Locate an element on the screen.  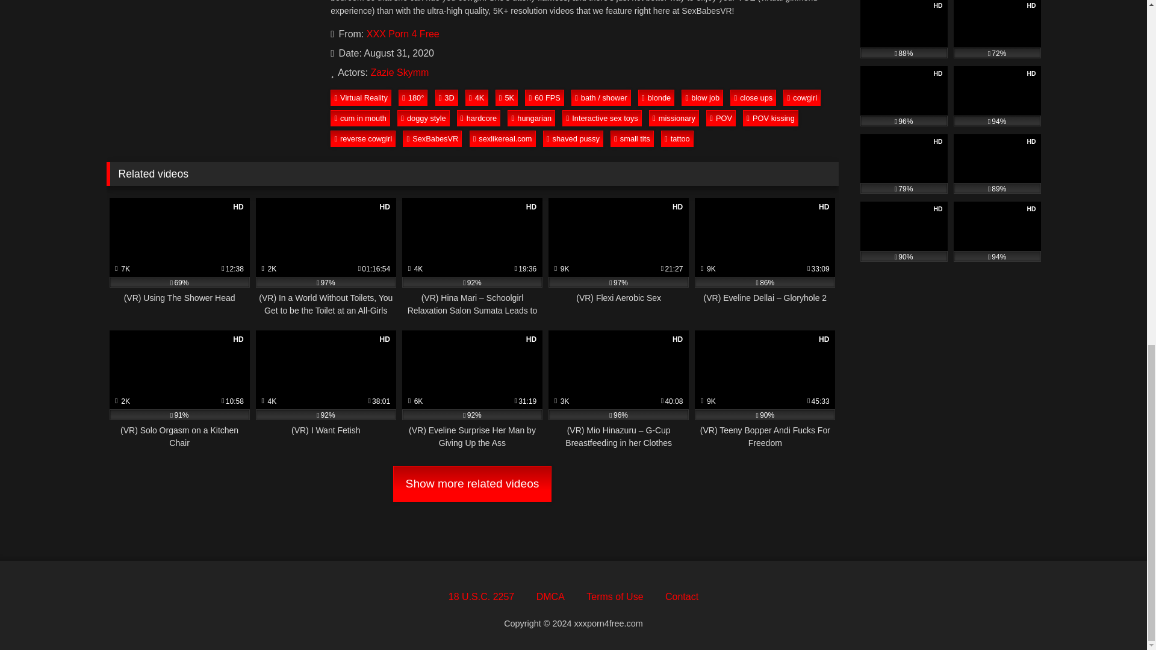
missionary is located at coordinates (674, 118).